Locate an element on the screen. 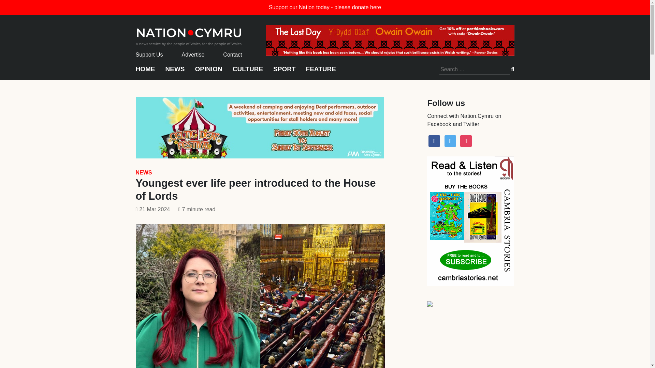 The height and width of the screenshot is (368, 655). NEWS is located at coordinates (175, 72).